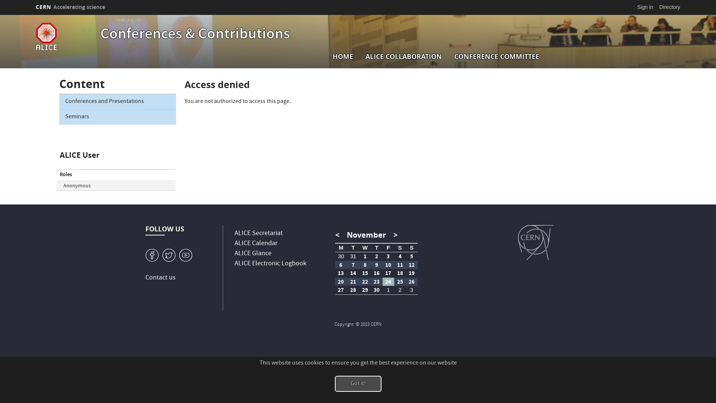 The image size is (716, 403). I want to click on ALICE Calendar, so click(256, 244).